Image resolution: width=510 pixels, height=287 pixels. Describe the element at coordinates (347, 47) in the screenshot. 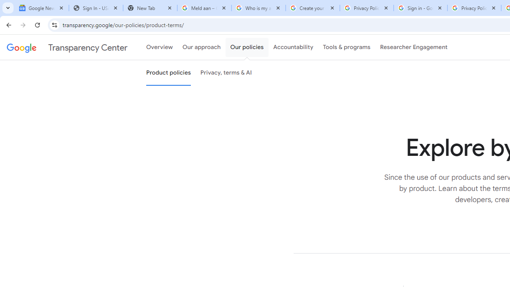

I see `Tools & programs` at that location.